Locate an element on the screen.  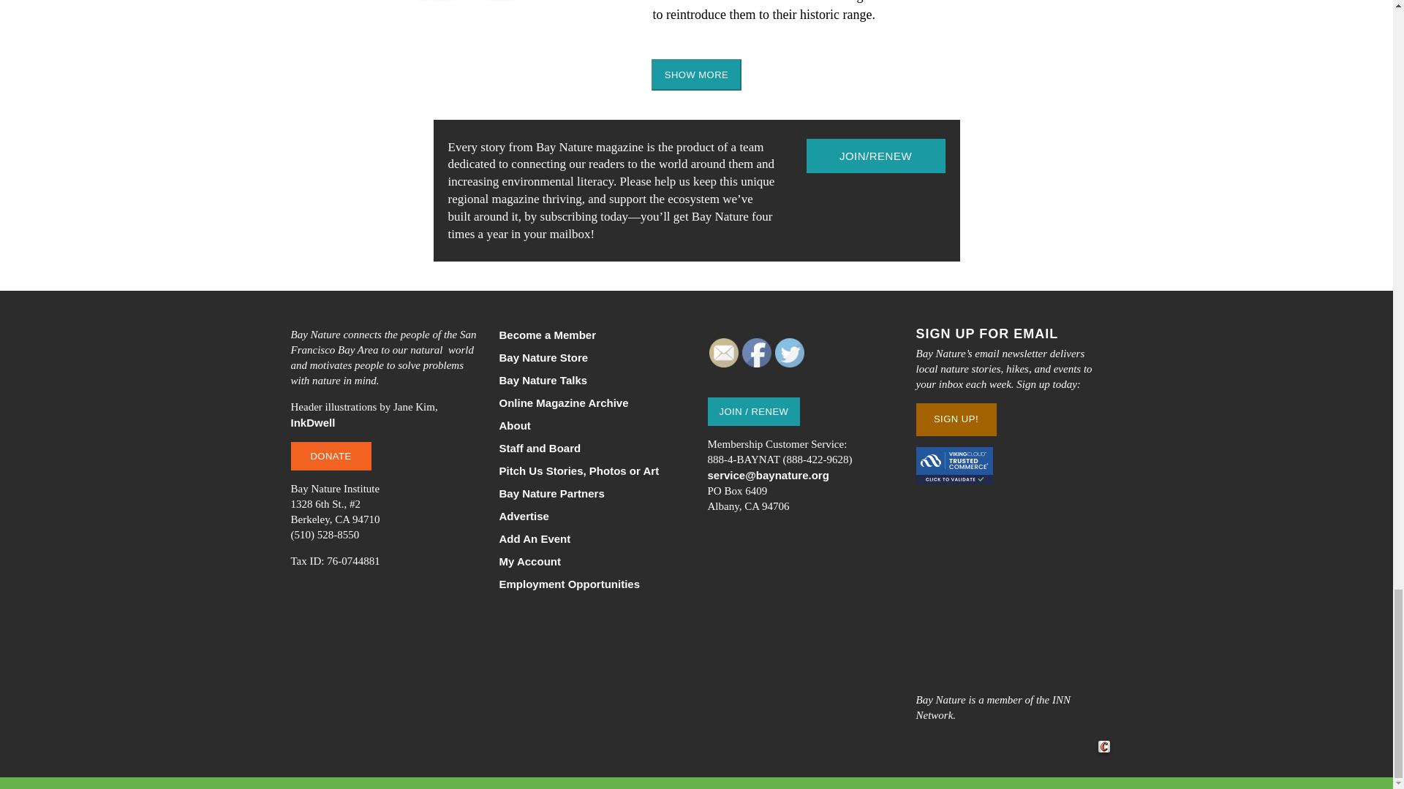
Facebook is located at coordinates (756, 353).